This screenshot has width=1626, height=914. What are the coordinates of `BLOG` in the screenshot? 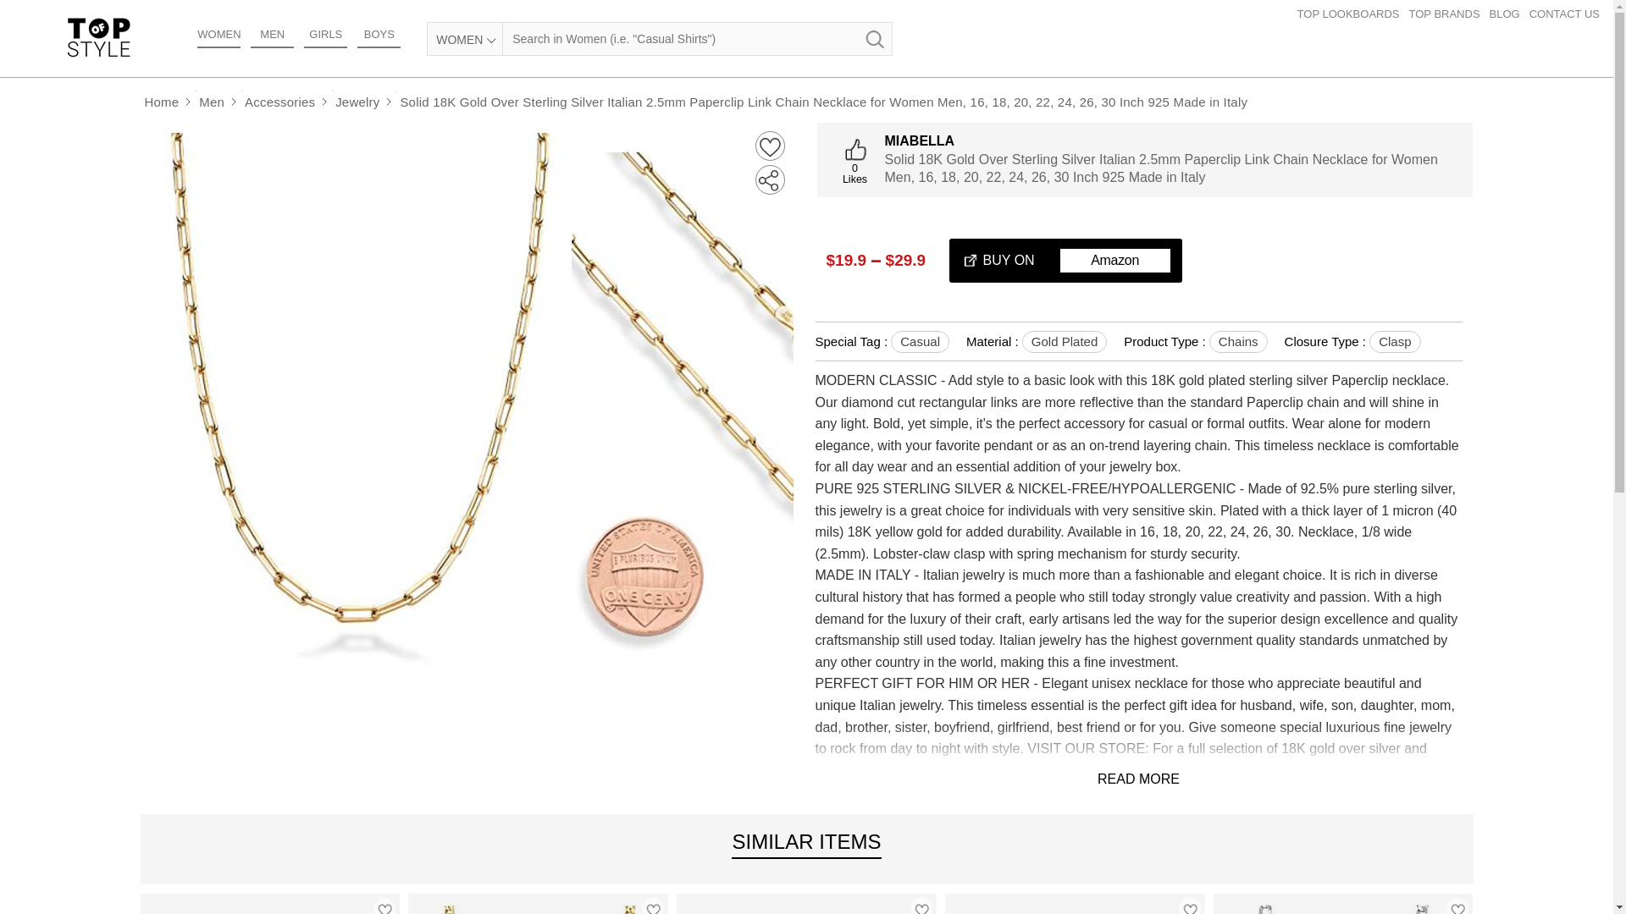 It's located at (1509, 14).